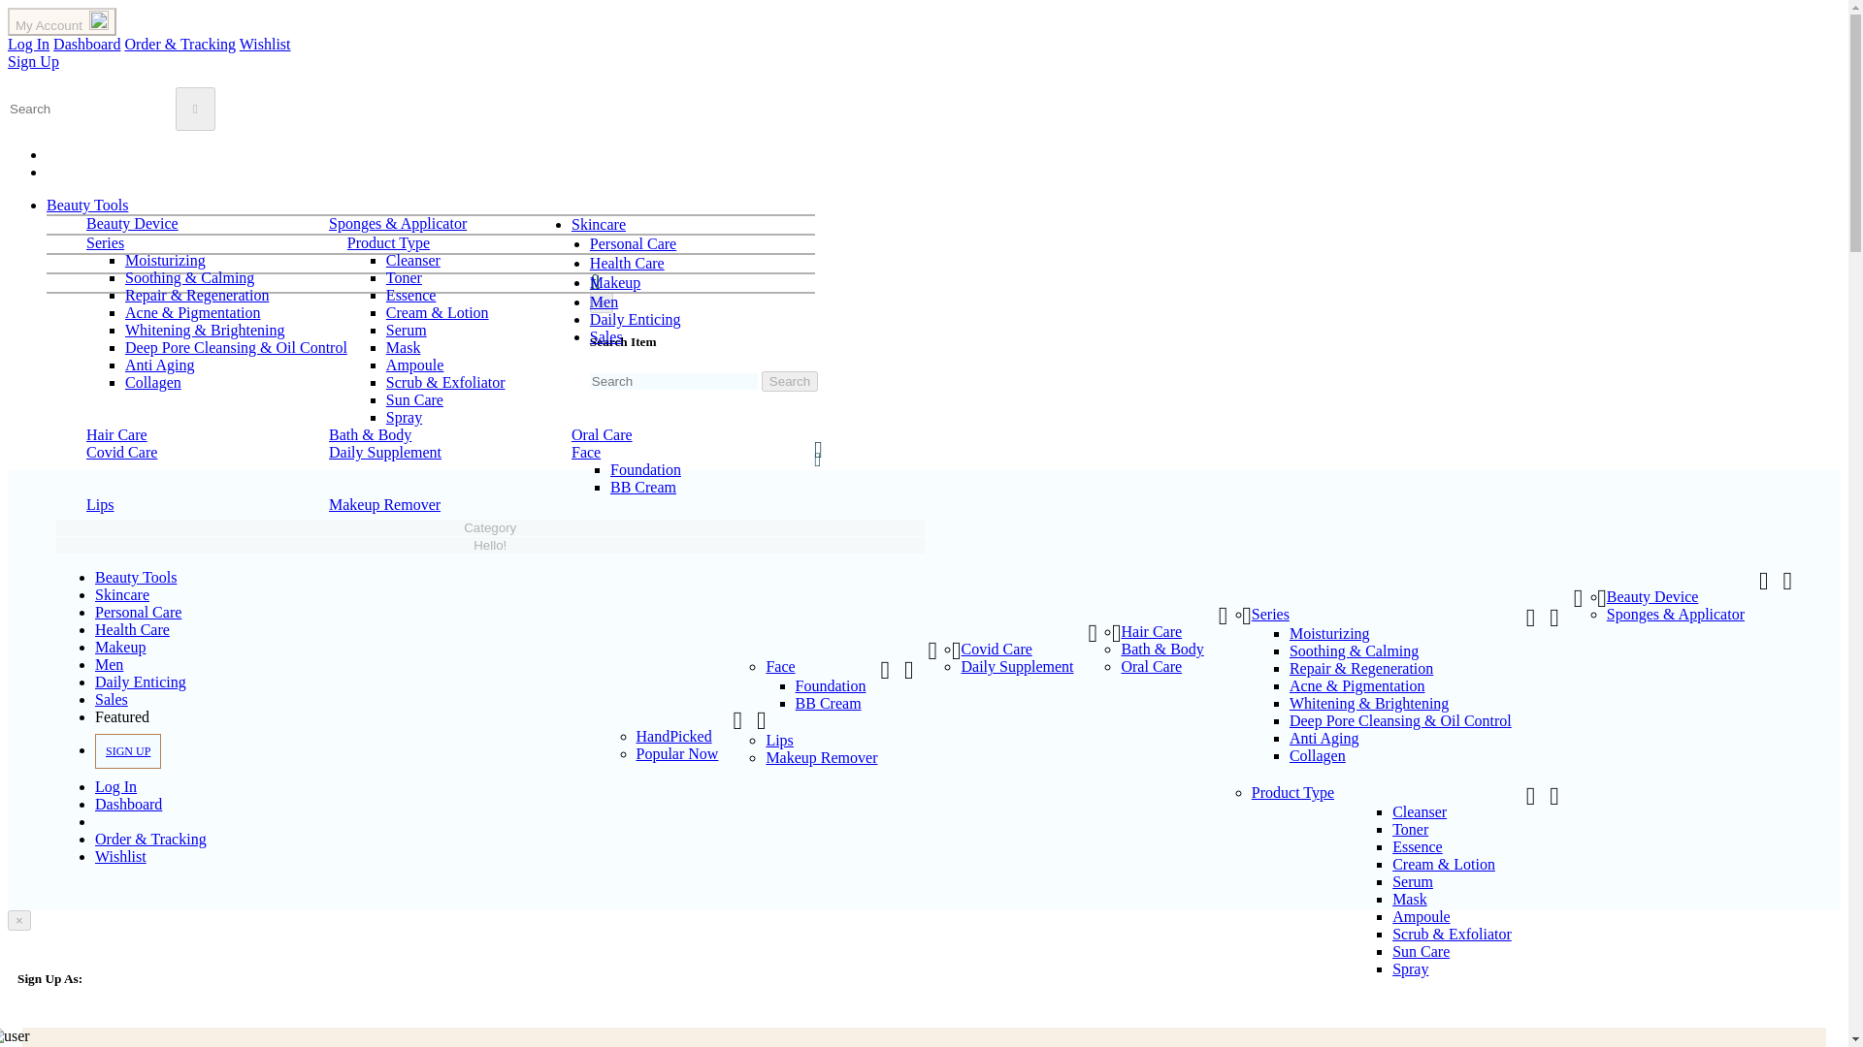  I want to click on Skincare, so click(599, 223).